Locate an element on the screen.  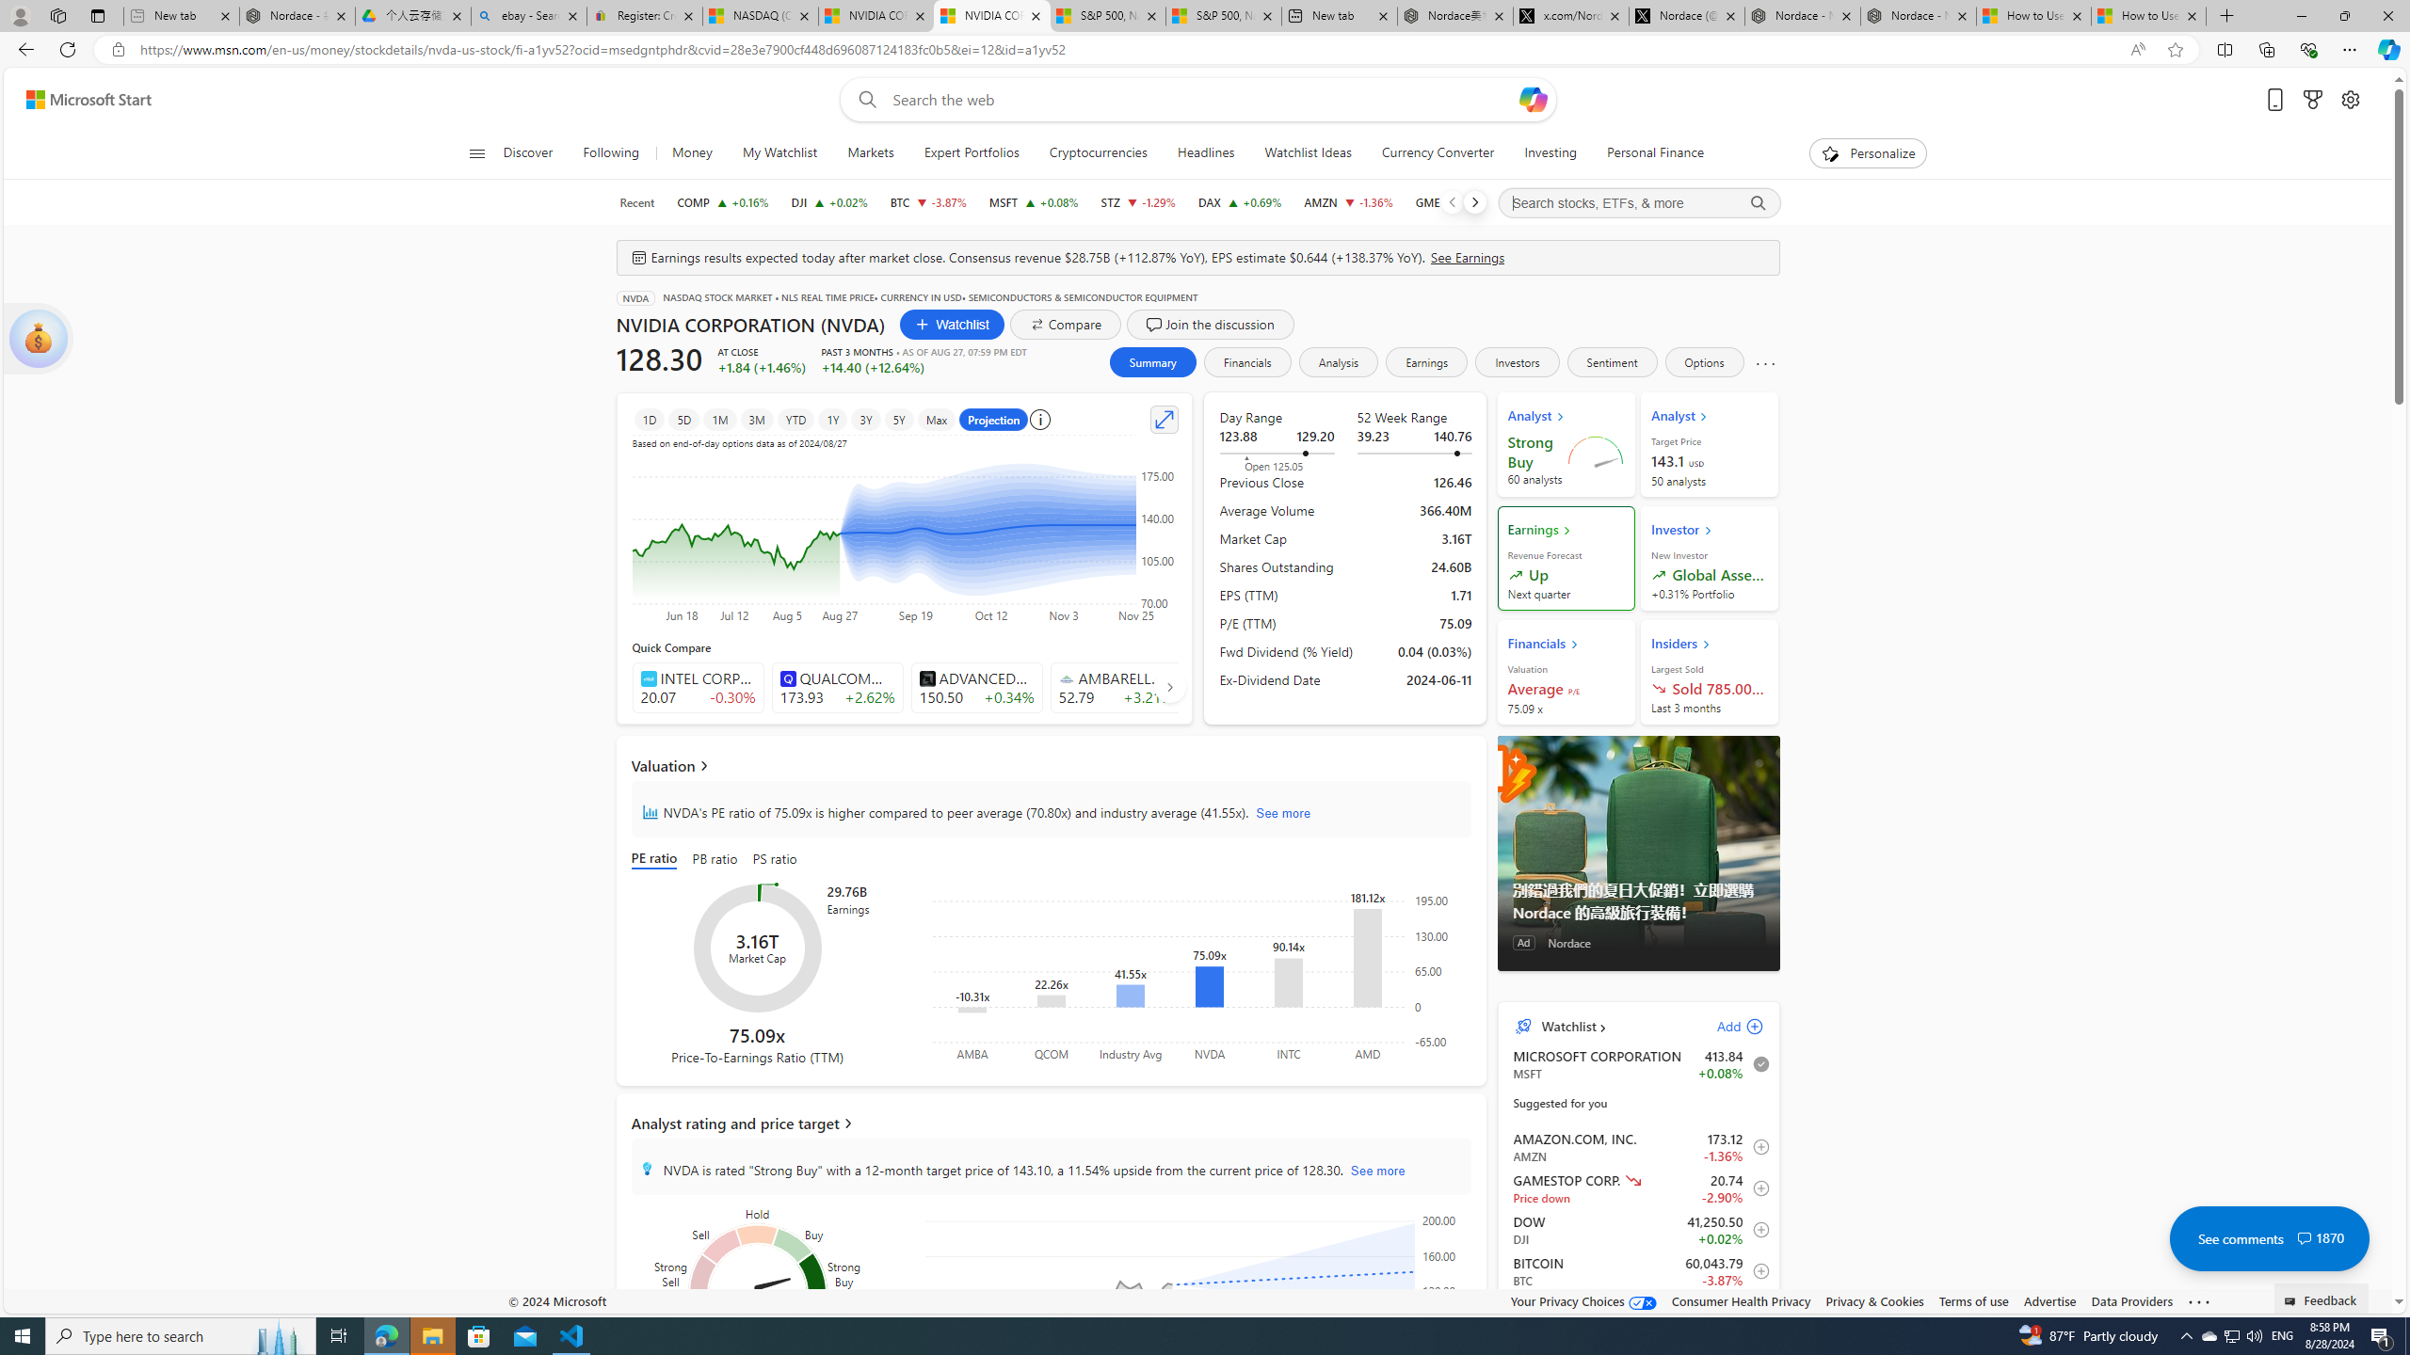
Consumer Health Privacy is located at coordinates (1742, 1300).